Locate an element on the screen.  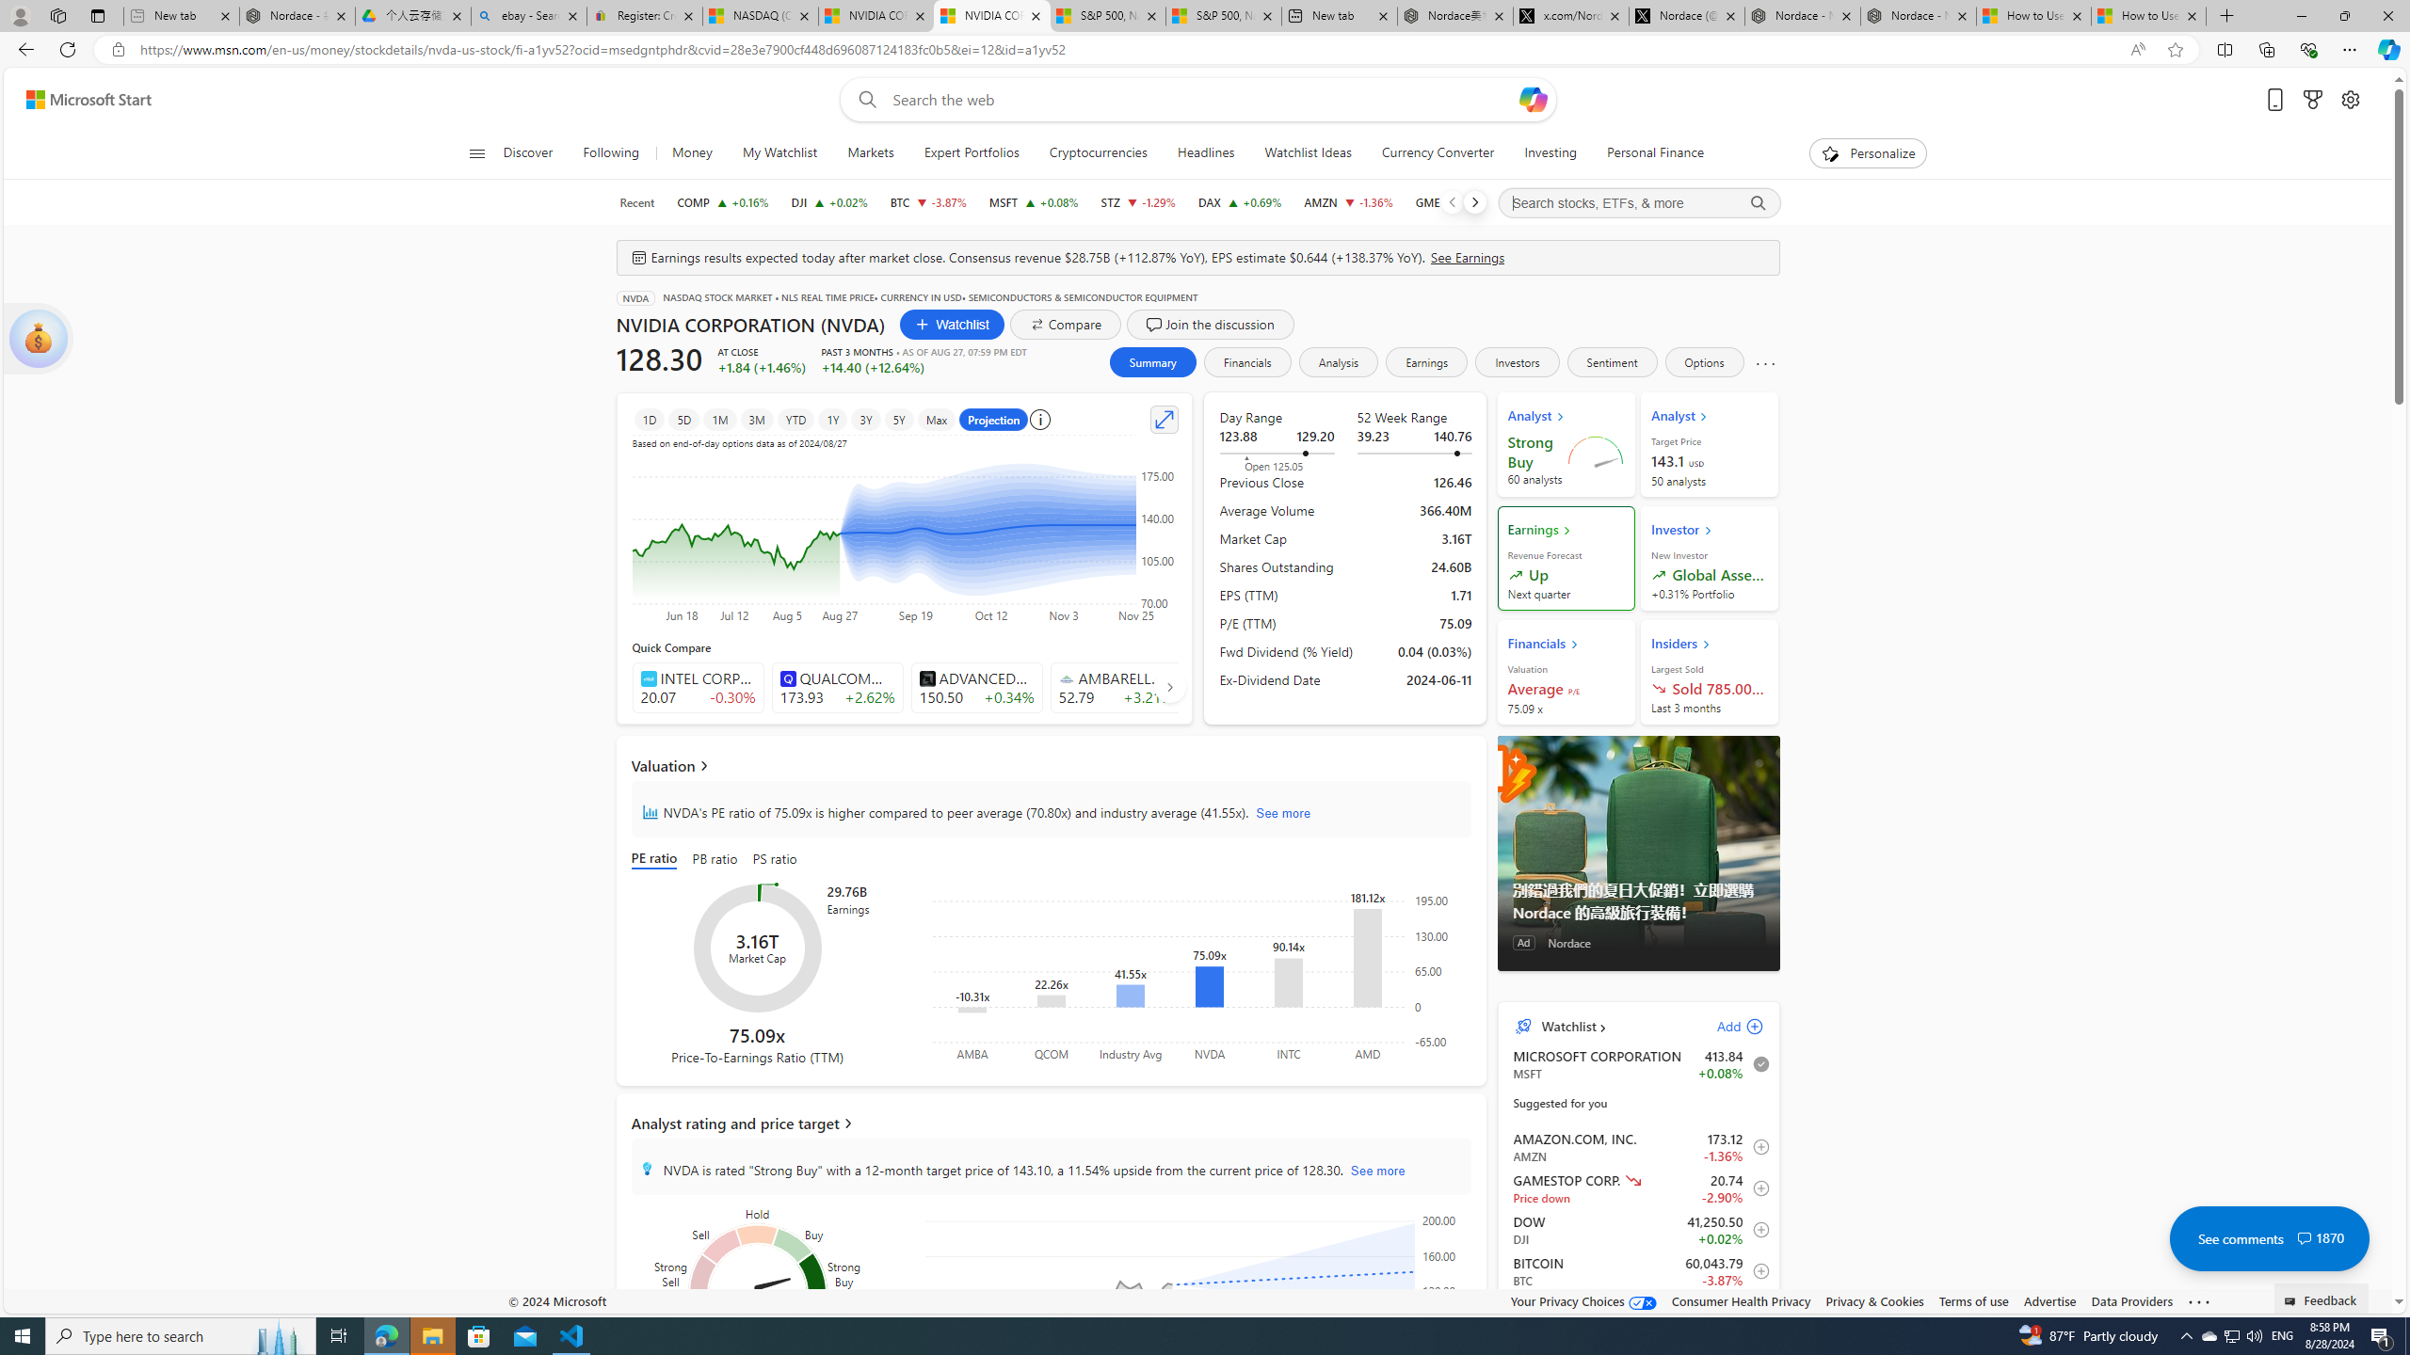
Consumer Health Privacy is located at coordinates (1742, 1300).